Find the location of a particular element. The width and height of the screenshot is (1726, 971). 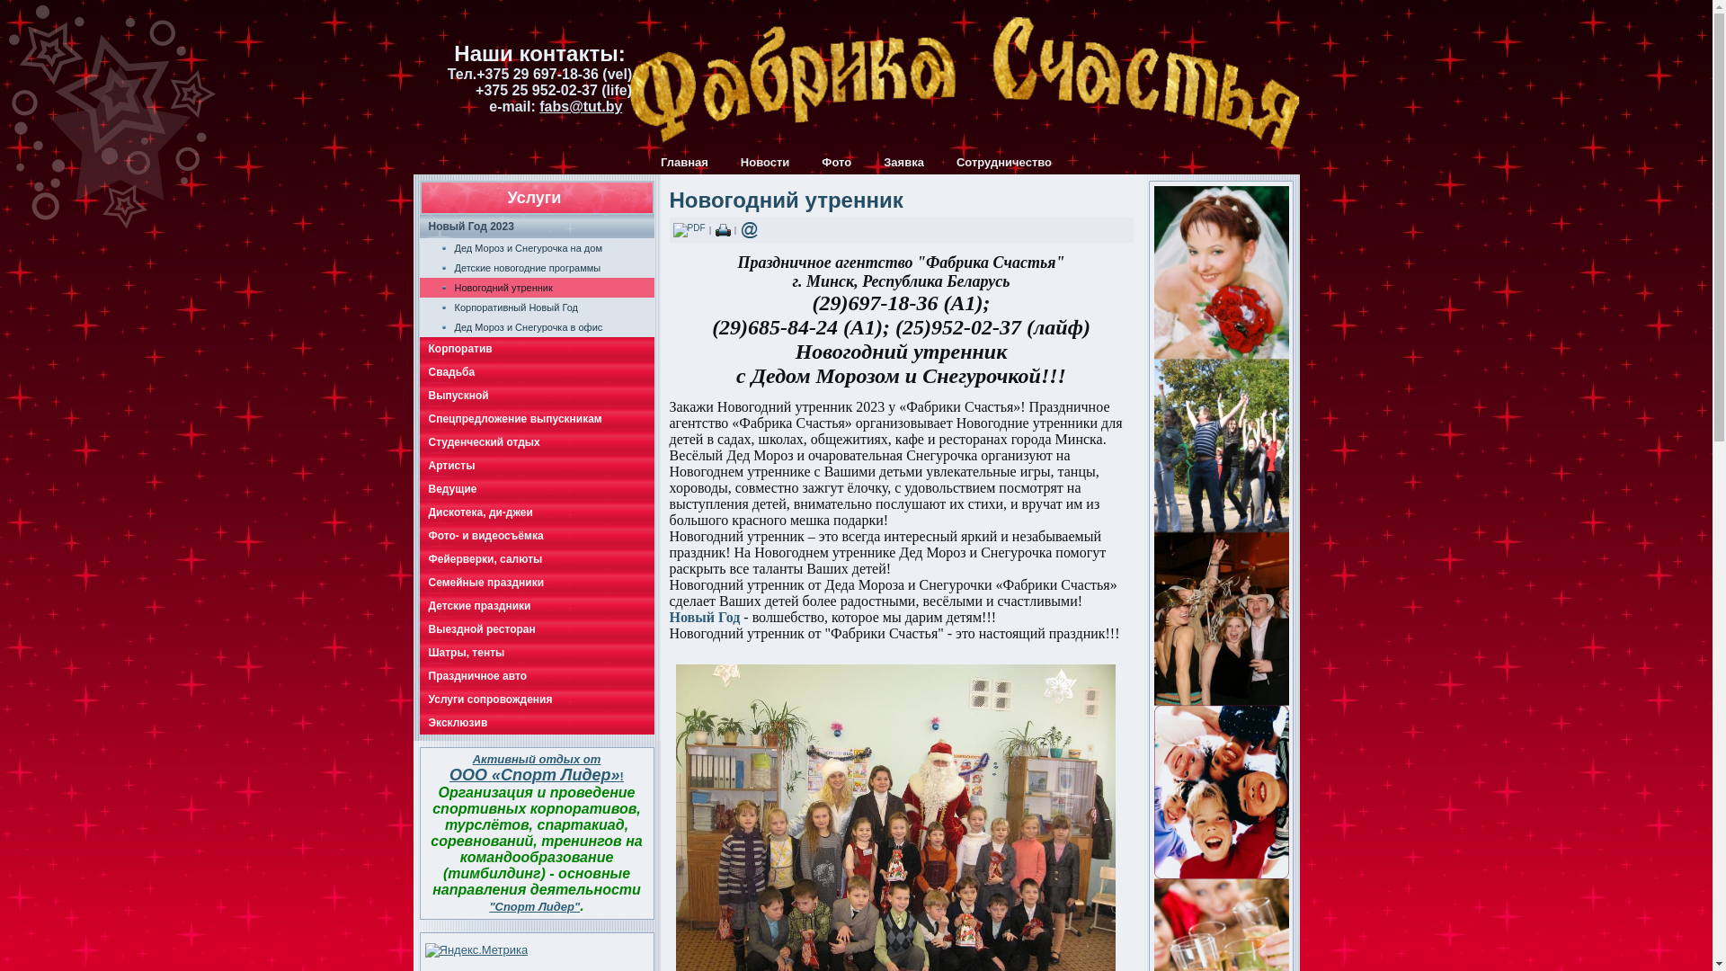

fabs@tut.by is located at coordinates (581, 106).